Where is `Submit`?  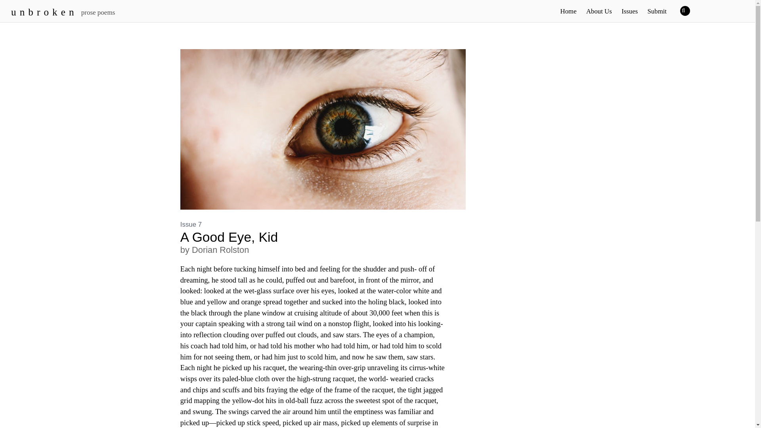 Submit is located at coordinates (656, 11).